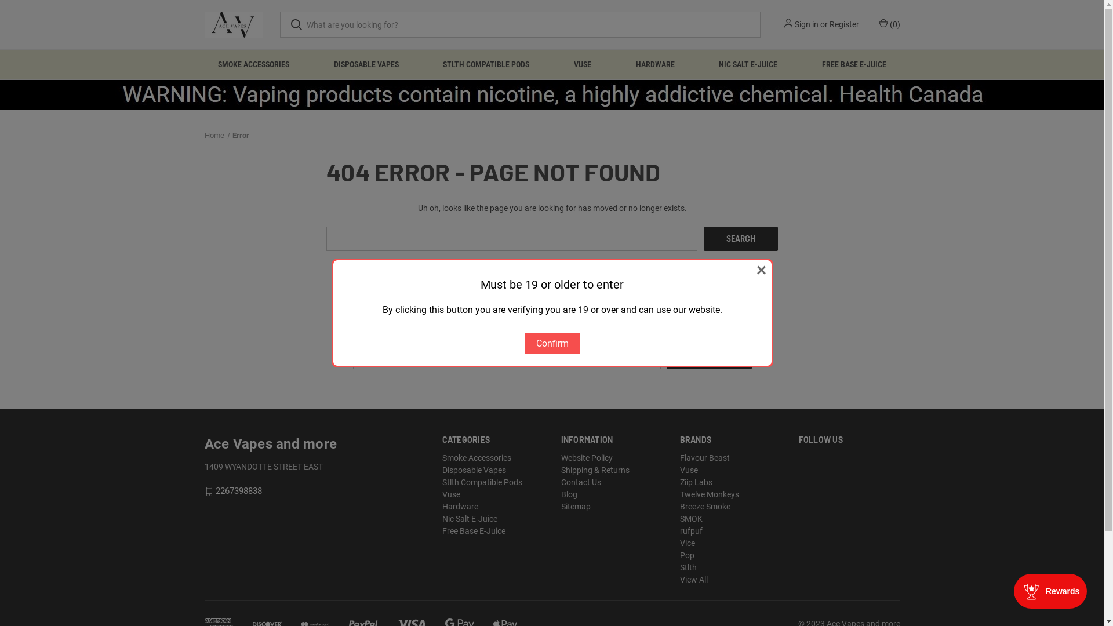  Describe the element at coordinates (254, 65) in the screenshot. I see `SMOKE ACCESSORIES` at that location.